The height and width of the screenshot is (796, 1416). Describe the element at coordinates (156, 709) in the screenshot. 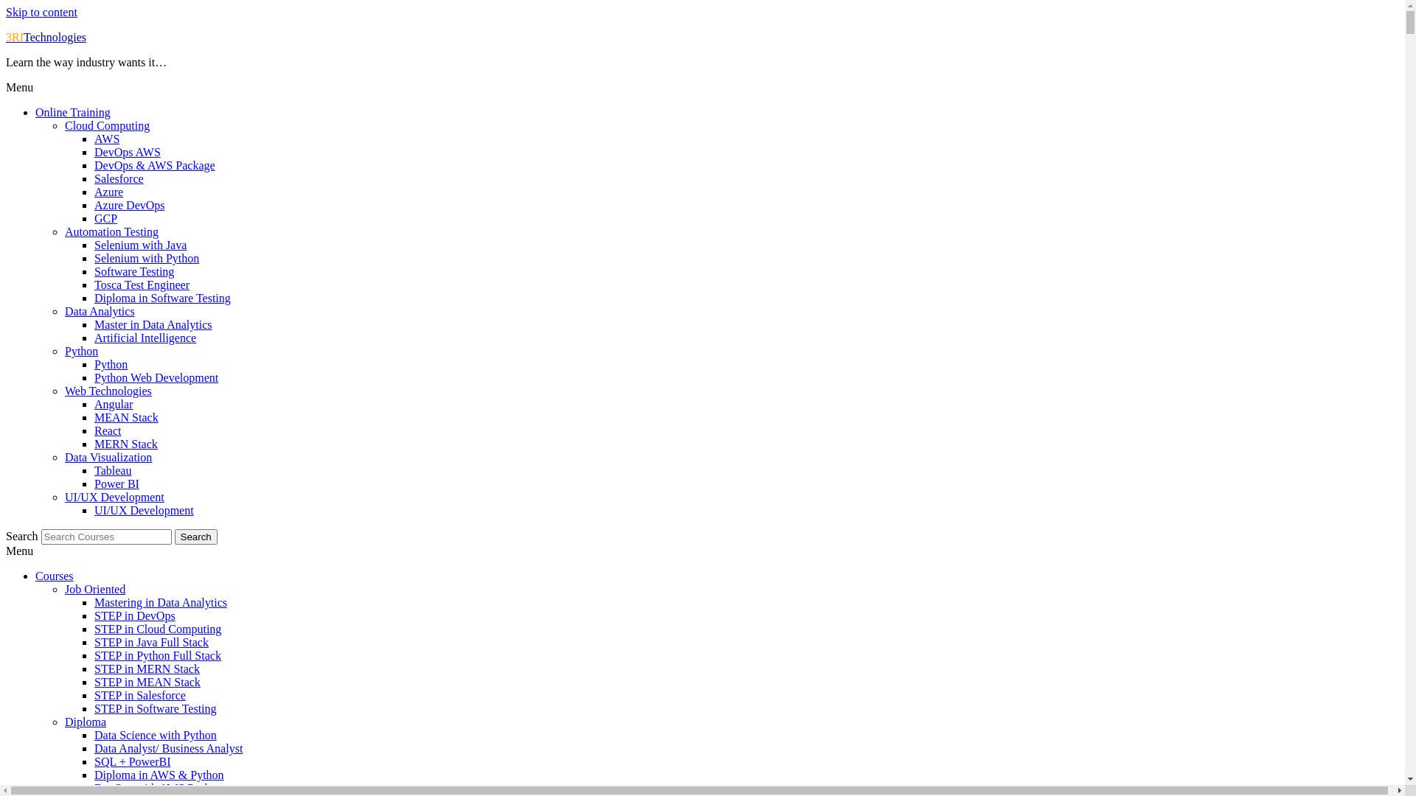

I see `STEP in Software Testing` at that location.